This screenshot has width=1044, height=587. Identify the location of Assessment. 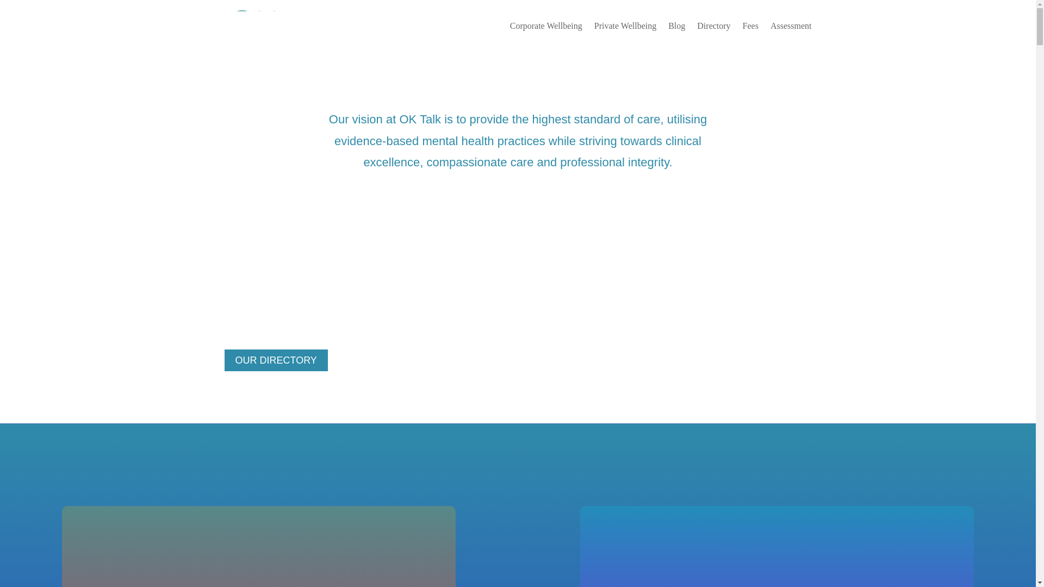
(791, 26).